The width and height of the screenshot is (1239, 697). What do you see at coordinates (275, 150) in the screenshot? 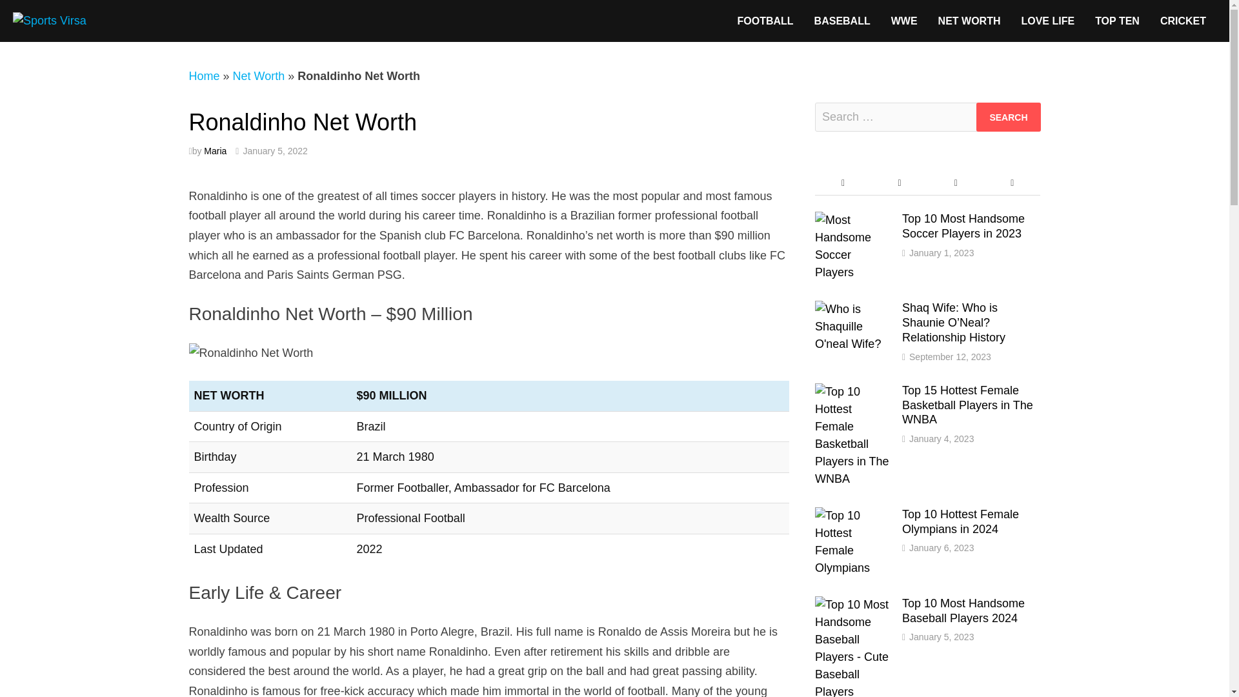
I see `January 5, 2022` at bounding box center [275, 150].